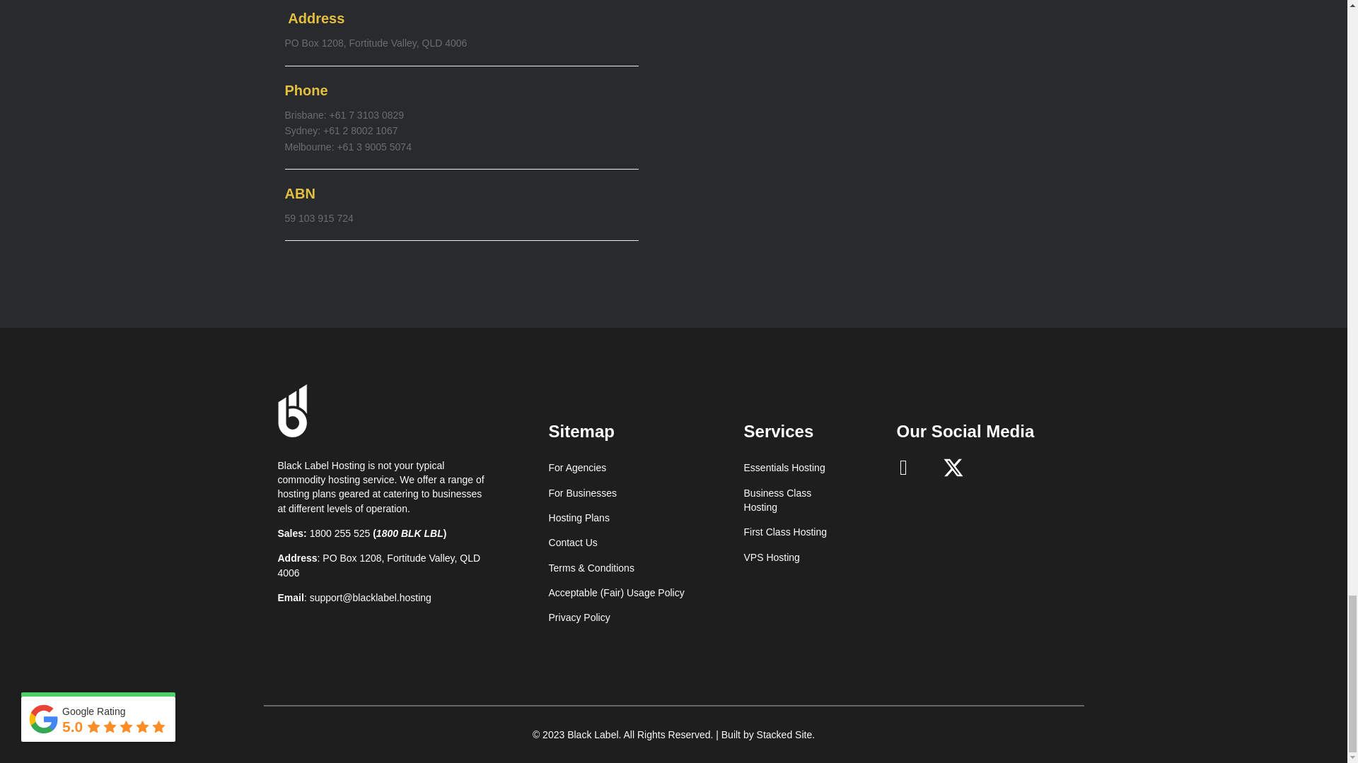  I want to click on Hosting Plans, so click(579, 517).